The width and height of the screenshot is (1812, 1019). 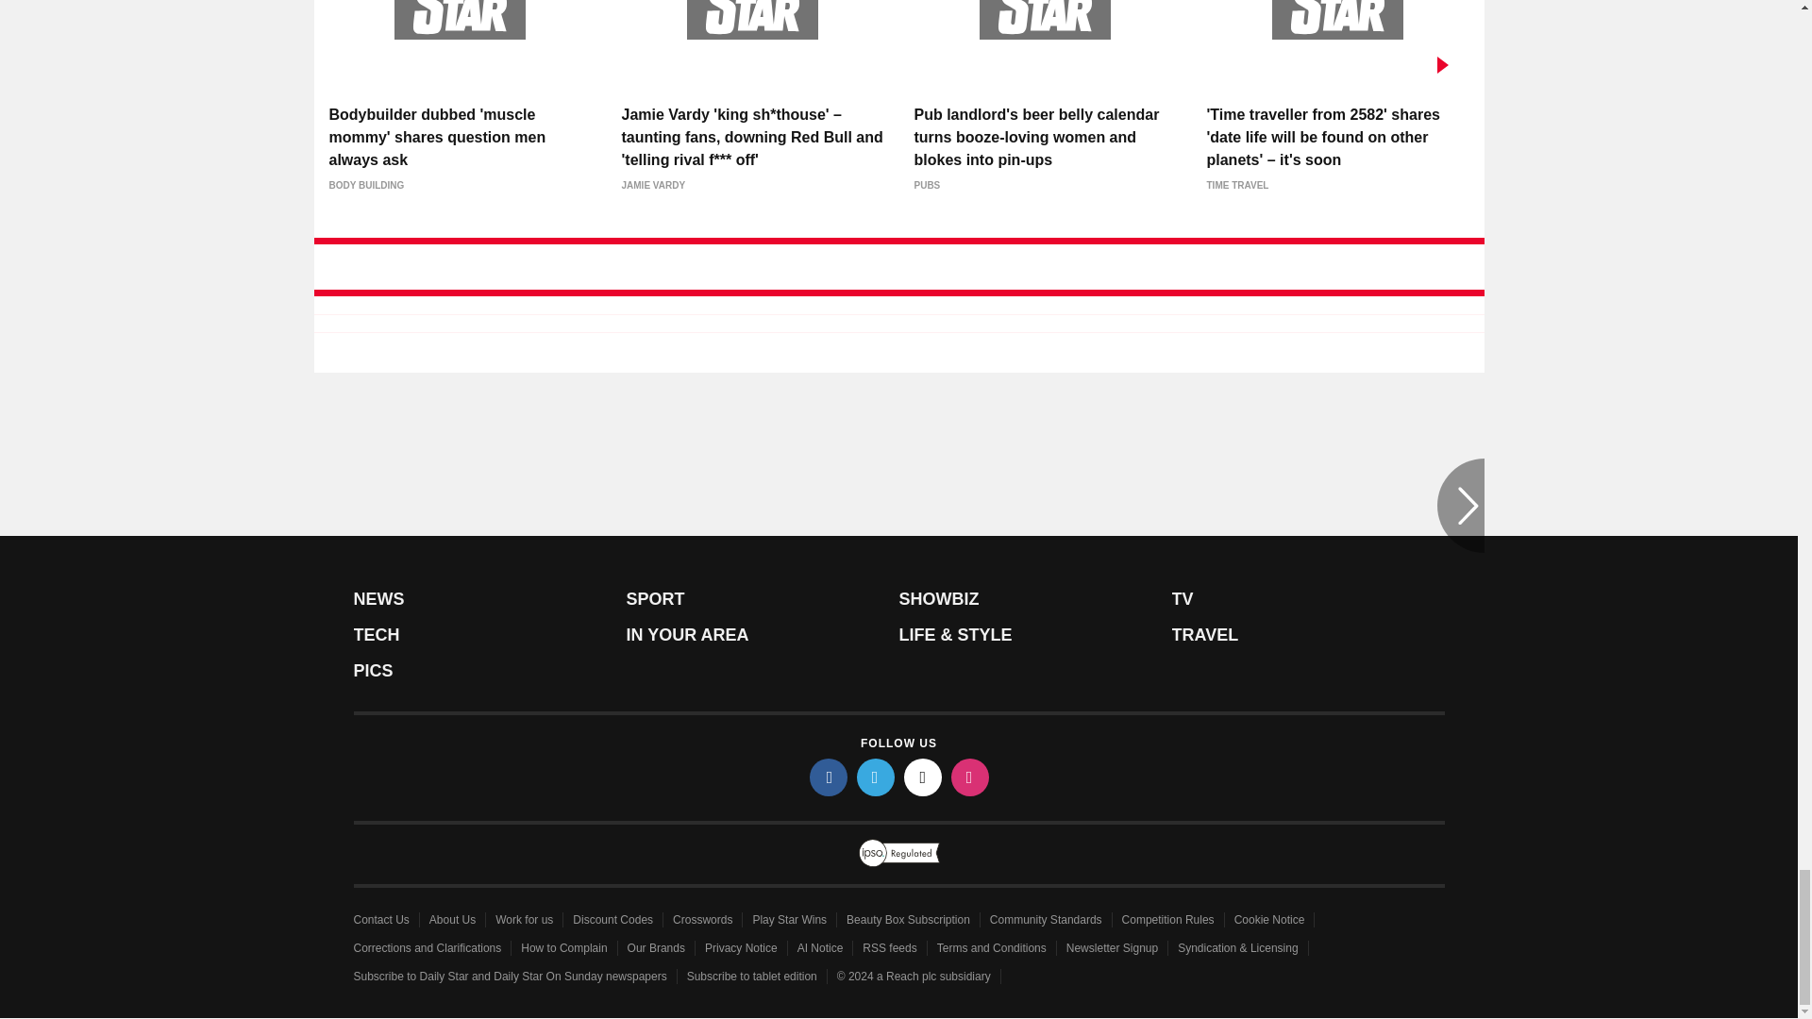 I want to click on tiktok, so click(x=923, y=777).